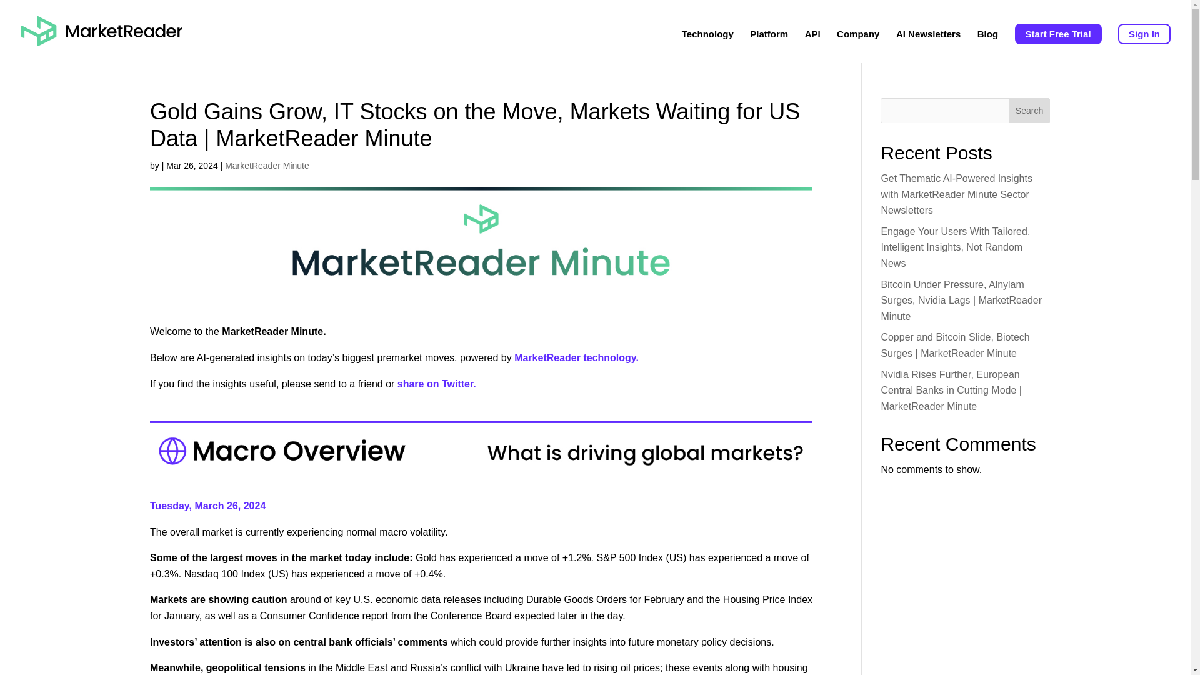 Image resolution: width=1200 pixels, height=675 pixels. I want to click on MarketReader technology., so click(576, 357).